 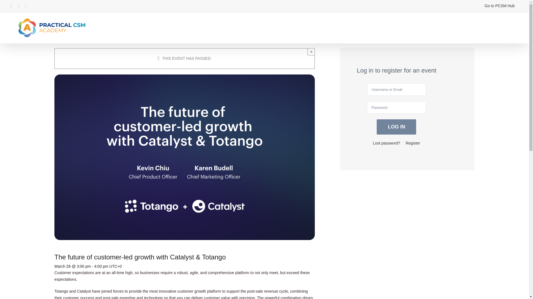 What do you see at coordinates (386, 143) in the screenshot?
I see `Lost password?` at bounding box center [386, 143].